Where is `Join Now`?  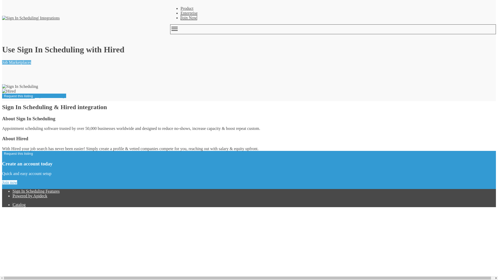 Join Now is located at coordinates (189, 18).